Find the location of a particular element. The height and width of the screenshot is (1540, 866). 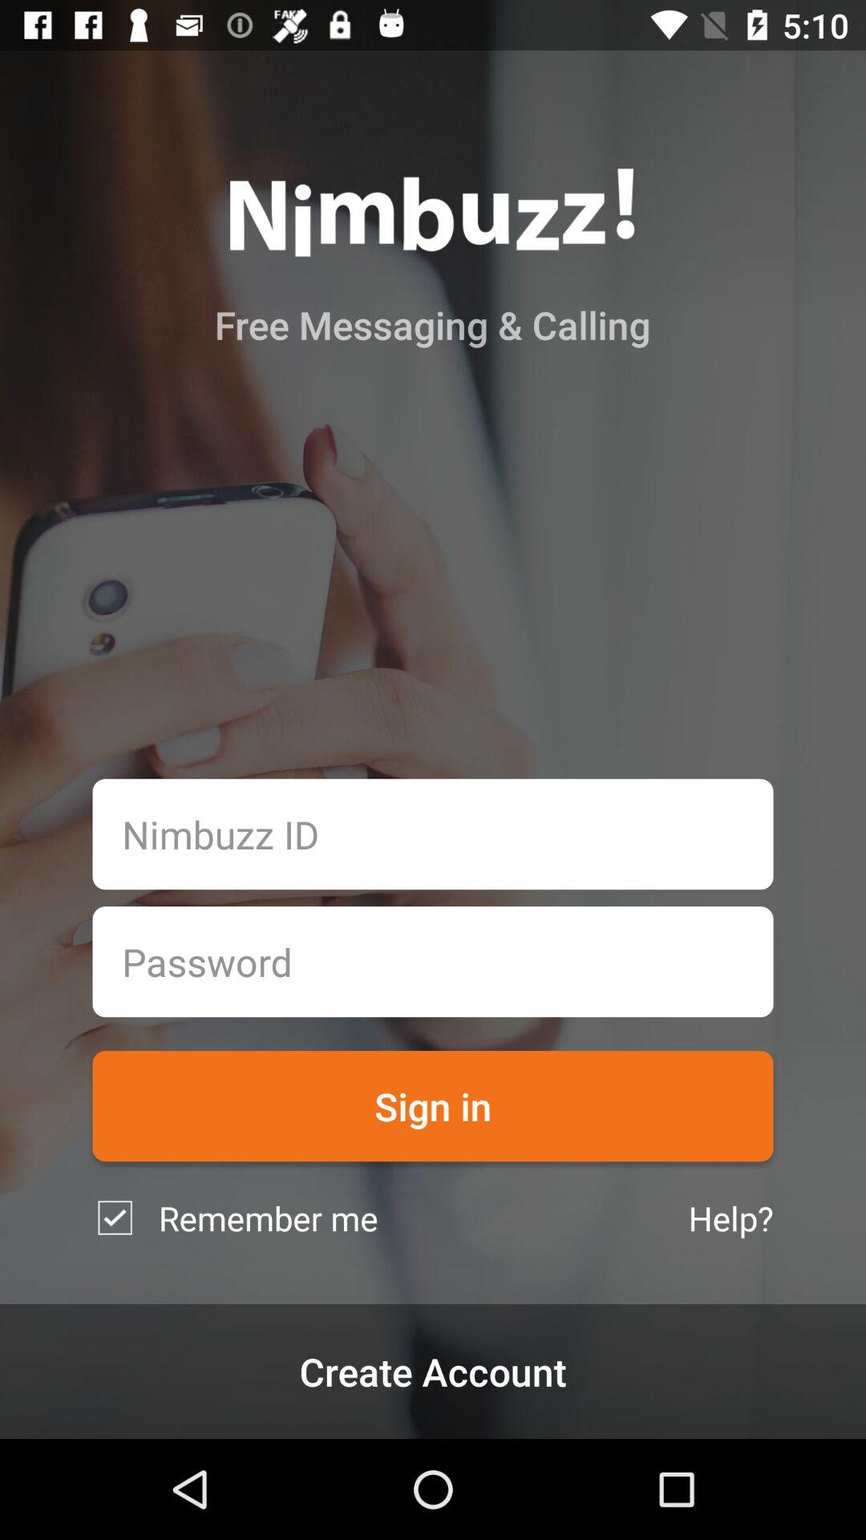

password box is located at coordinates (433, 962).